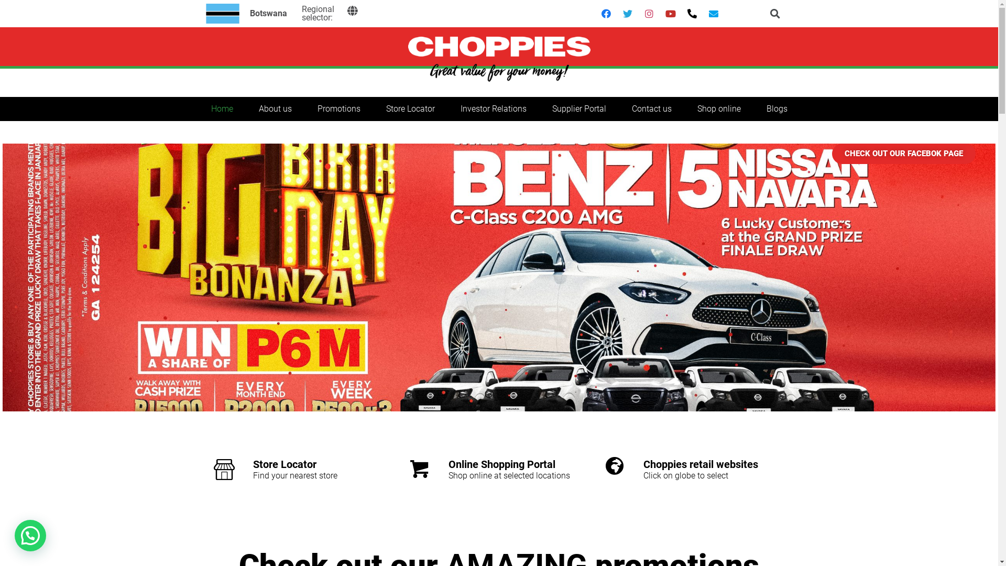 The width and height of the screenshot is (1006, 566). I want to click on Store Locator, so click(410, 109).